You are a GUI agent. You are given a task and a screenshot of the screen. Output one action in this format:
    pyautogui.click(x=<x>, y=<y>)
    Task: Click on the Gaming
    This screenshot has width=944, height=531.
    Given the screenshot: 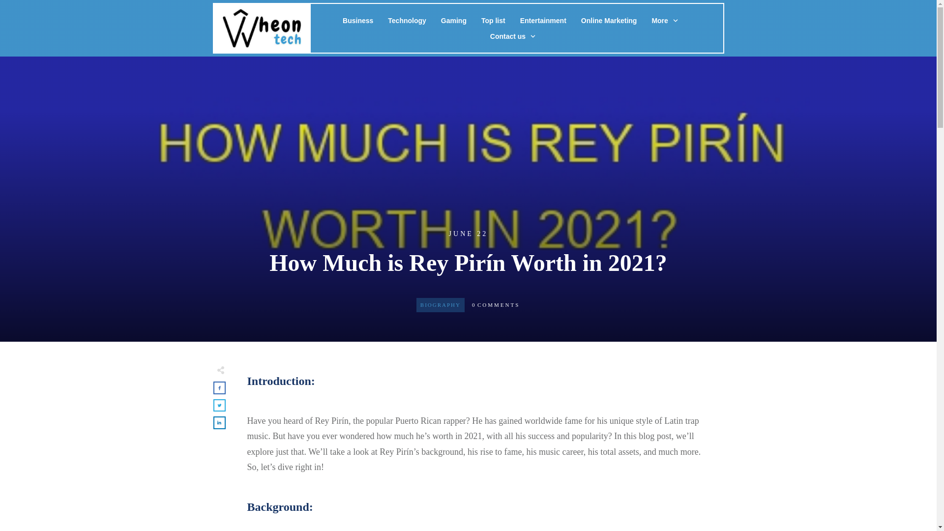 What is the action you would take?
    pyautogui.click(x=453, y=21)
    